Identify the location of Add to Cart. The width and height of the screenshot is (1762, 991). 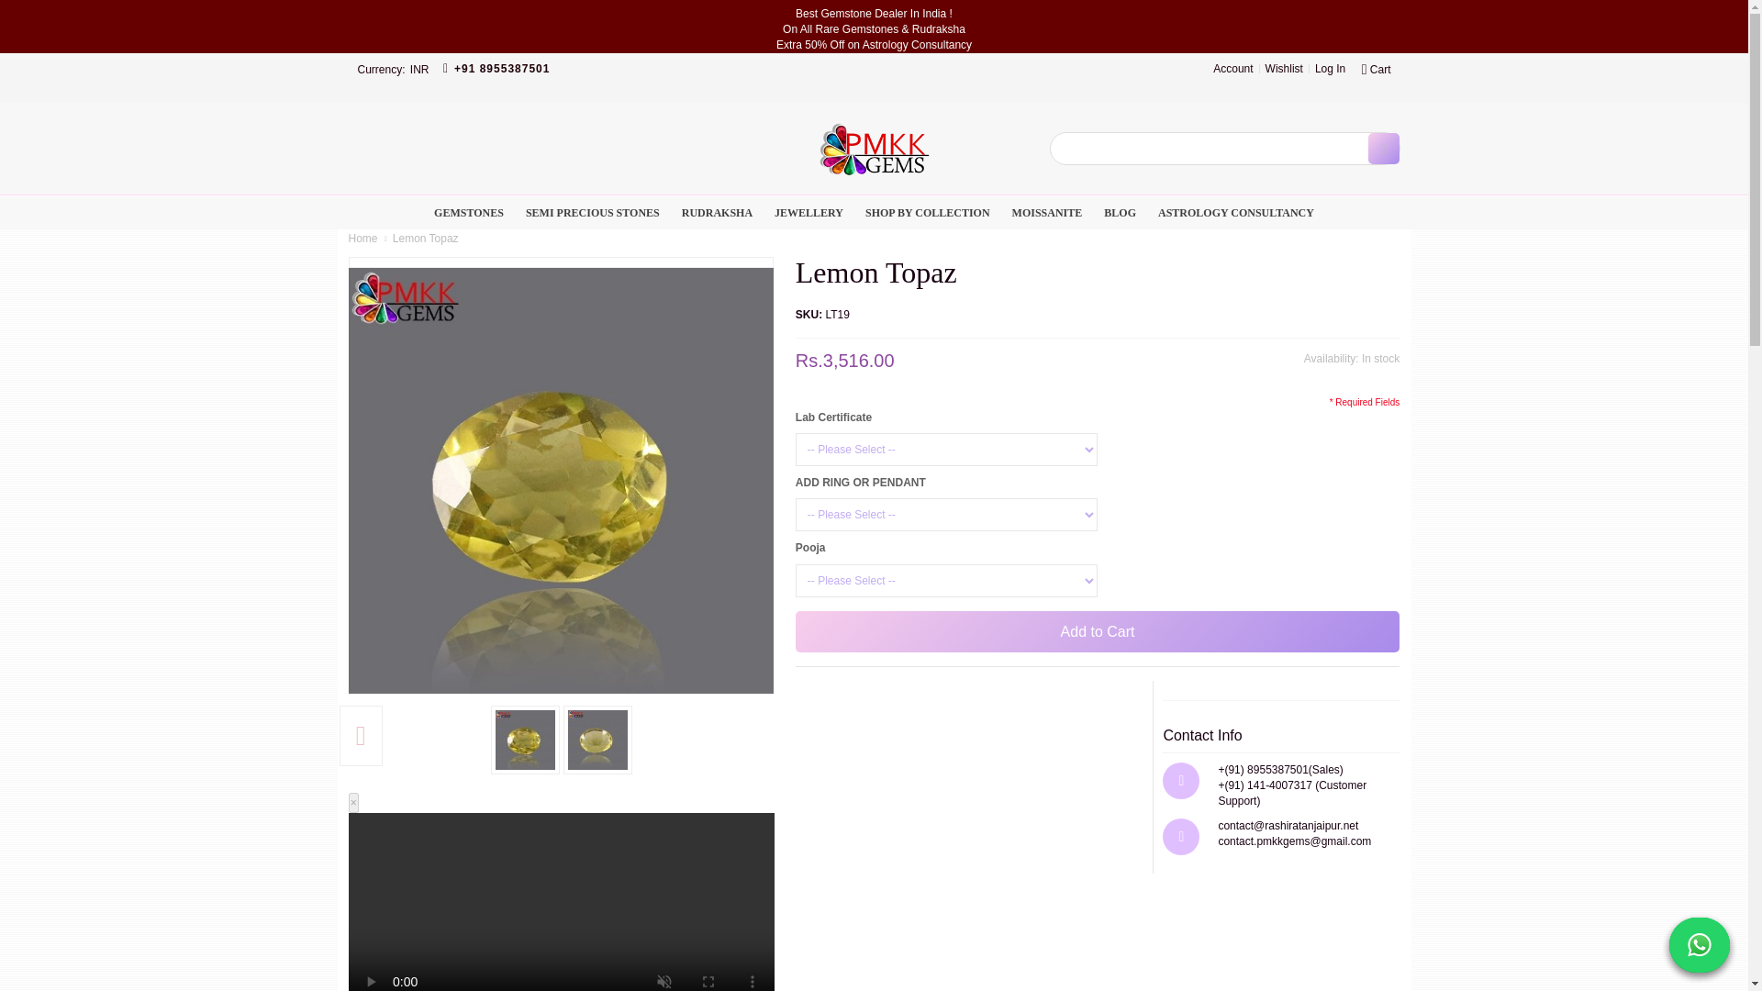
(1098, 631).